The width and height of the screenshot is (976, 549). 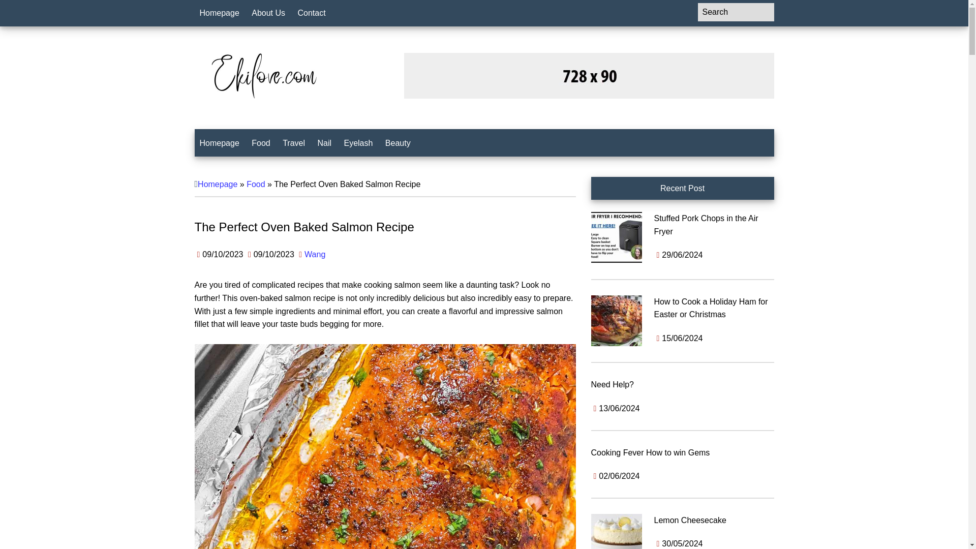 What do you see at coordinates (398, 143) in the screenshot?
I see `Beauty` at bounding box center [398, 143].